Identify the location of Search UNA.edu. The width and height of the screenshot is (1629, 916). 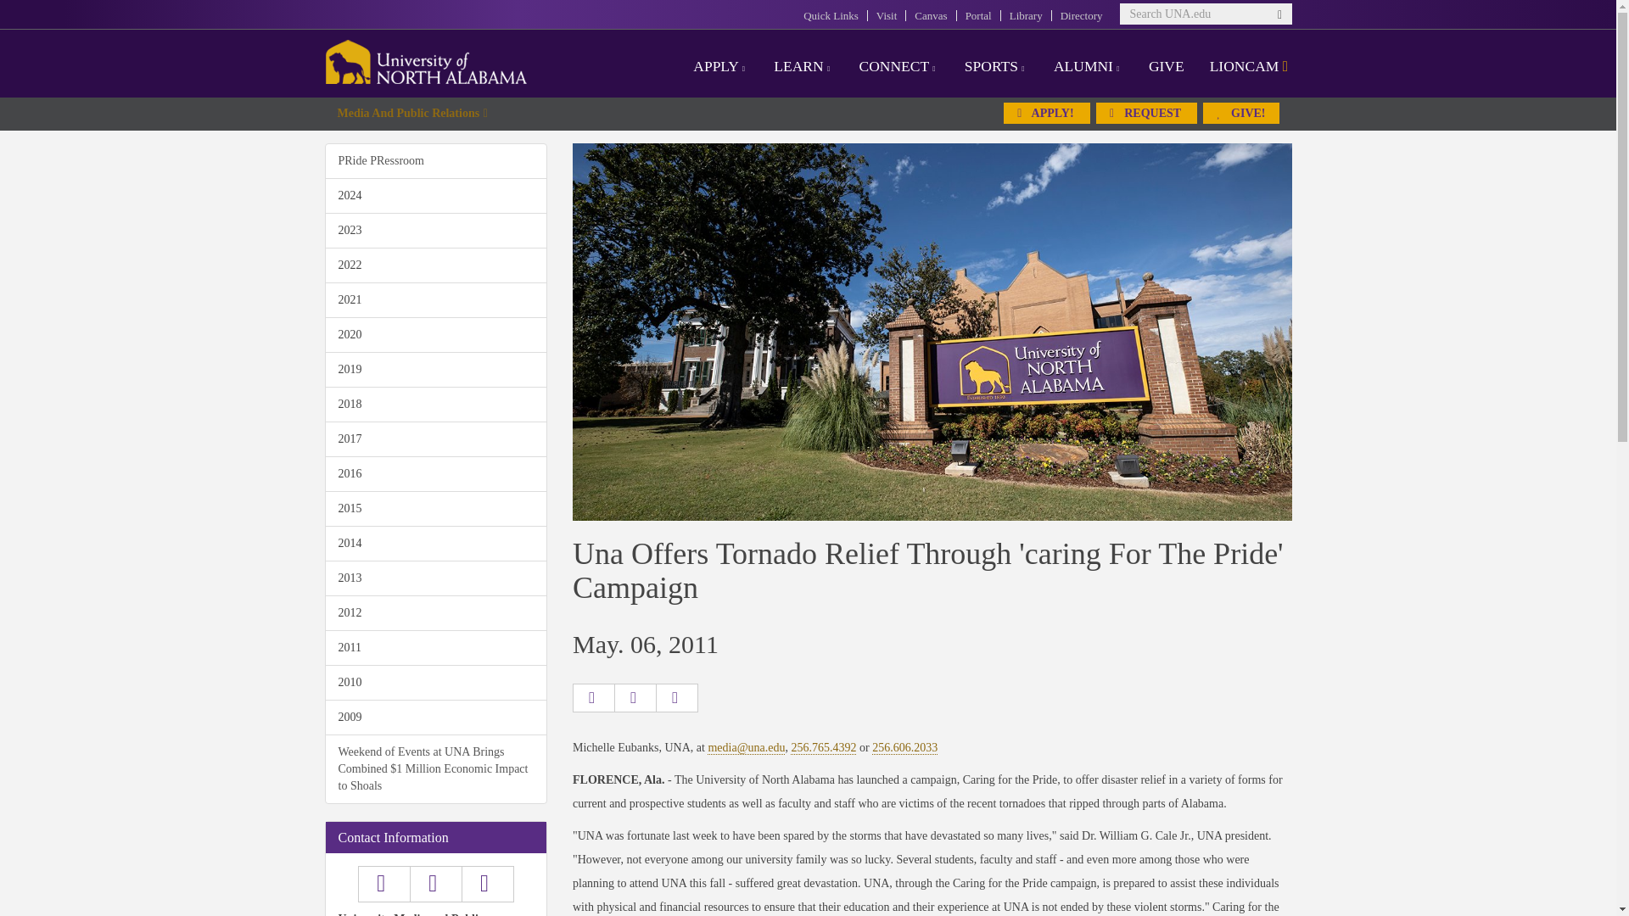
(1206, 14).